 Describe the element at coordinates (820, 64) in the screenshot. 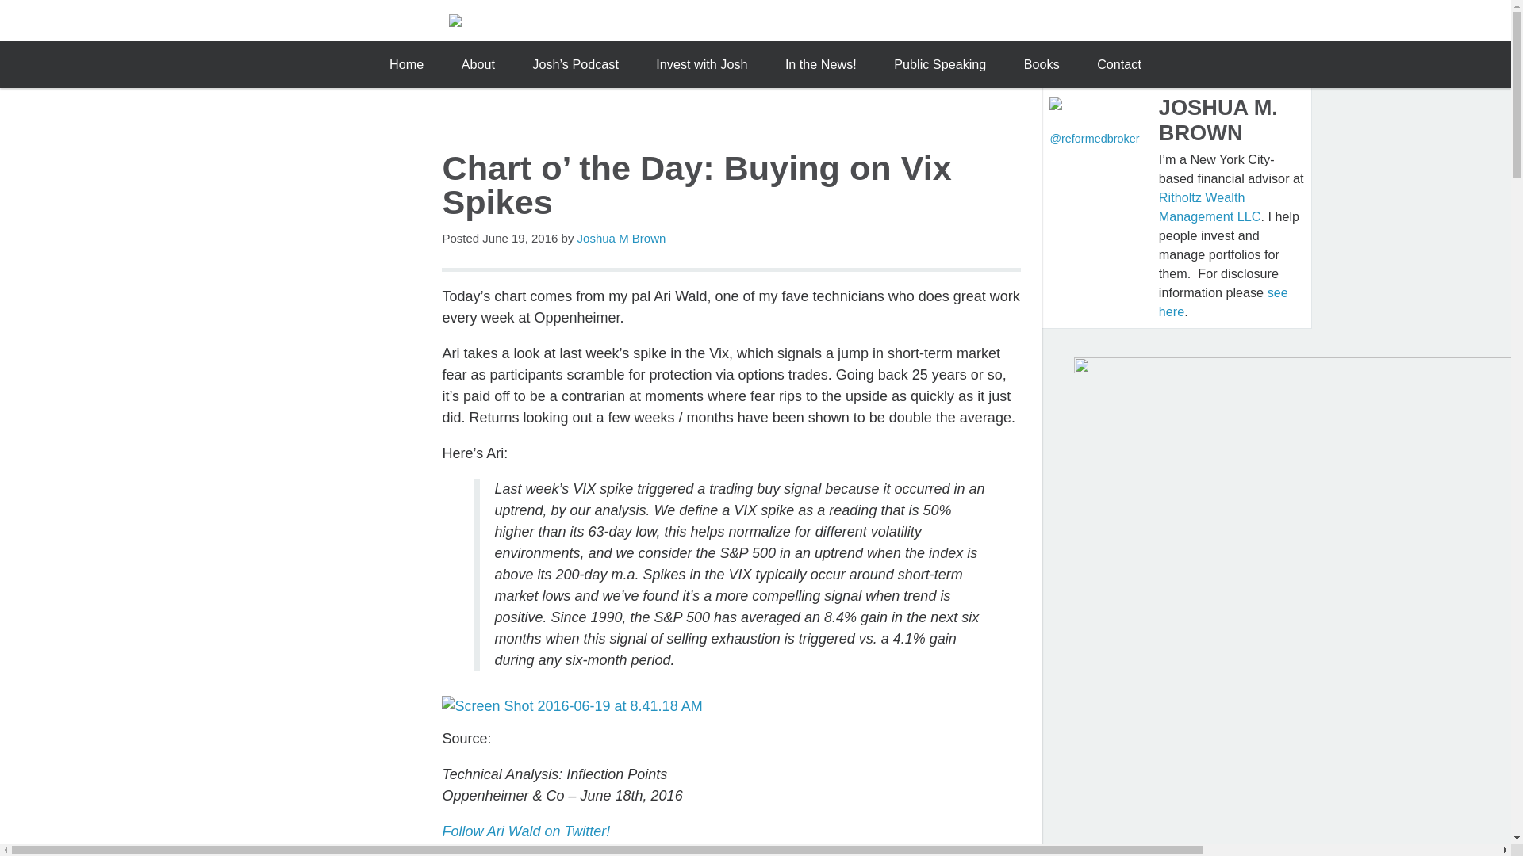

I see `In the News!` at that location.